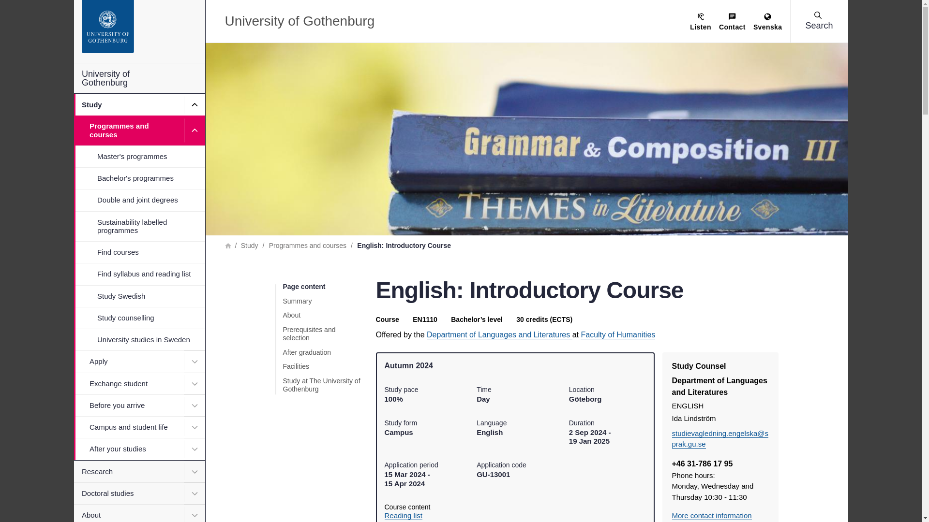 This screenshot has height=522, width=929. What do you see at coordinates (138, 156) in the screenshot?
I see `Master's programmes` at bounding box center [138, 156].